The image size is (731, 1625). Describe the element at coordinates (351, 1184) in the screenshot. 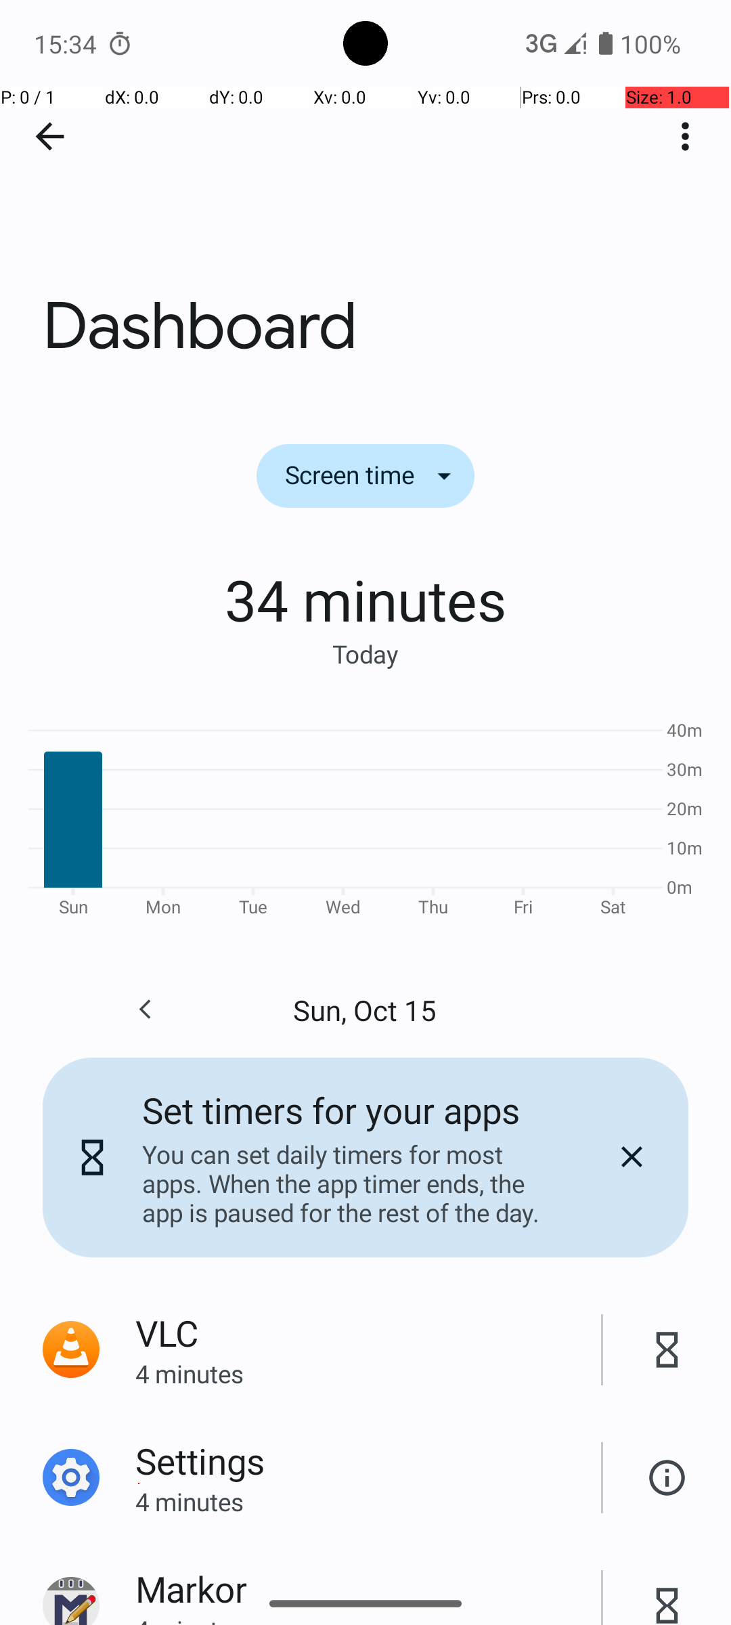

I see `You can set daily timers for most apps. When the app timer ends, the app is paused for the rest of the day.` at that location.